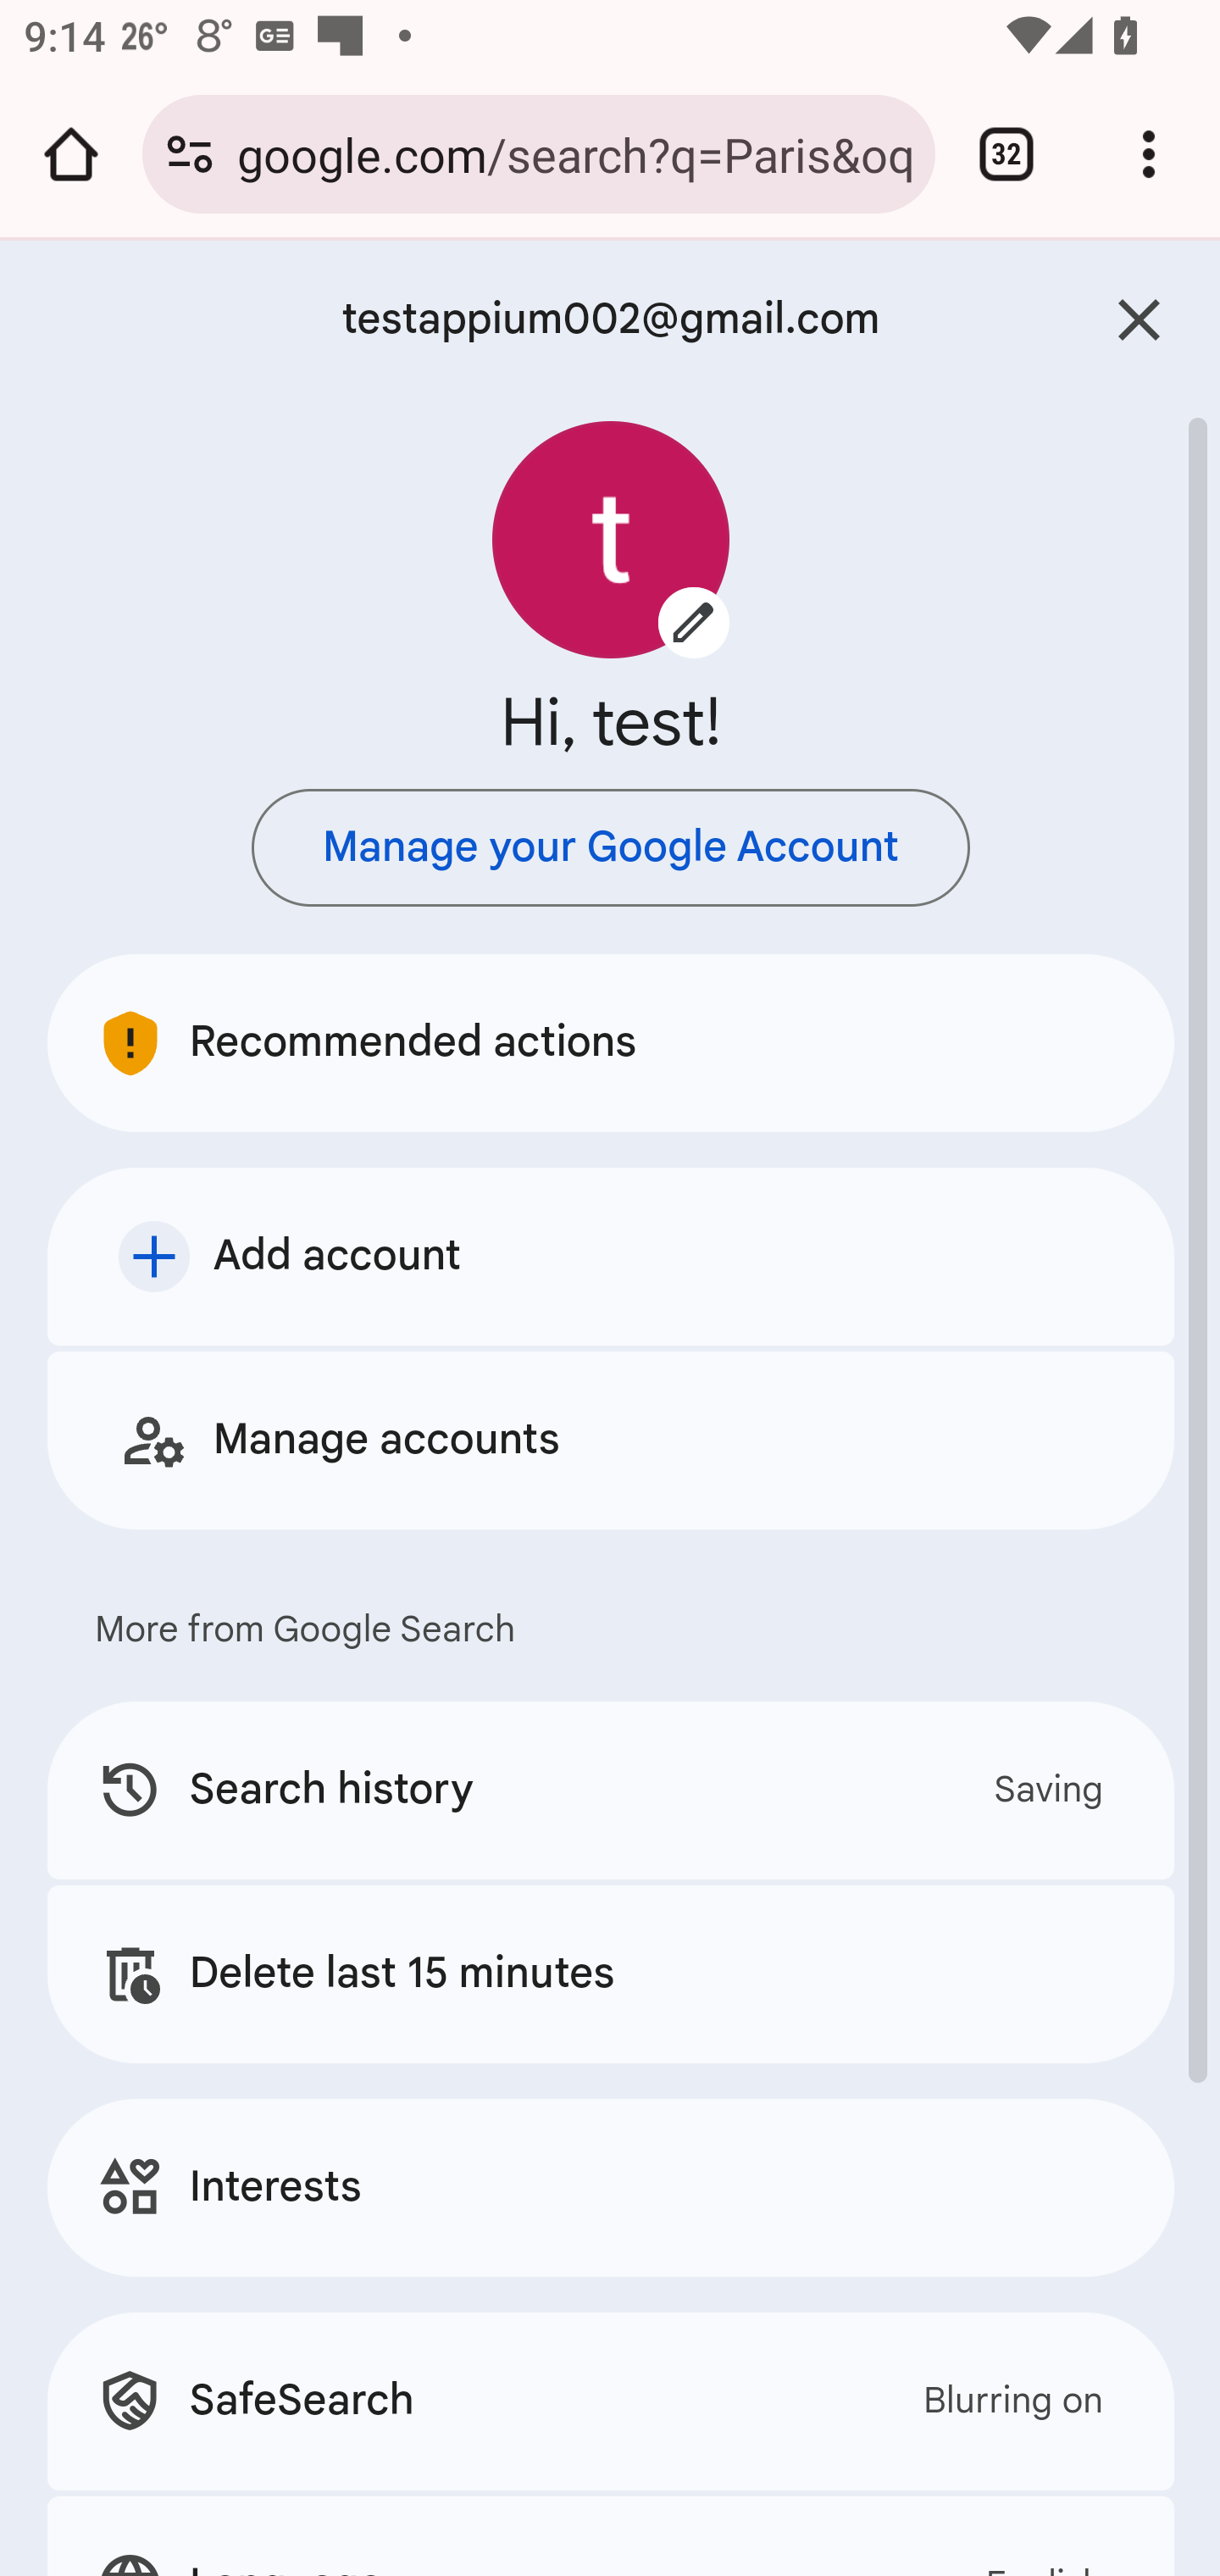 This screenshot has height=2576, width=1220. Describe the element at coordinates (612, 1041) in the screenshot. I see `Recommended actions` at that location.